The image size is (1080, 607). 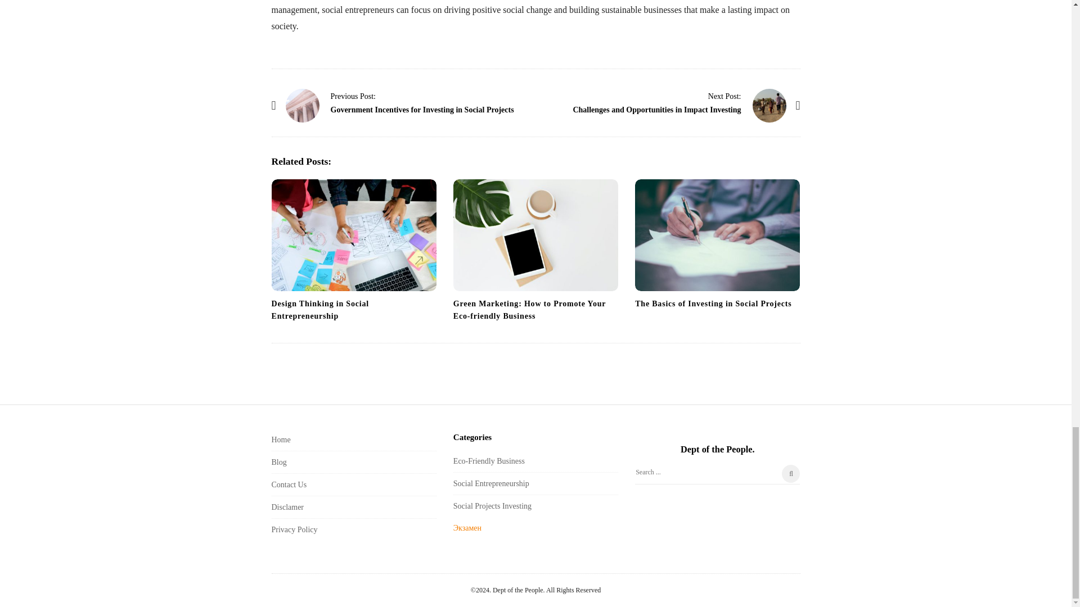 What do you see at coordinates (769, 106) in the screenshot?
I see `Challenges and Opportunities in Impact Investing` at bounding box center [769, 106].